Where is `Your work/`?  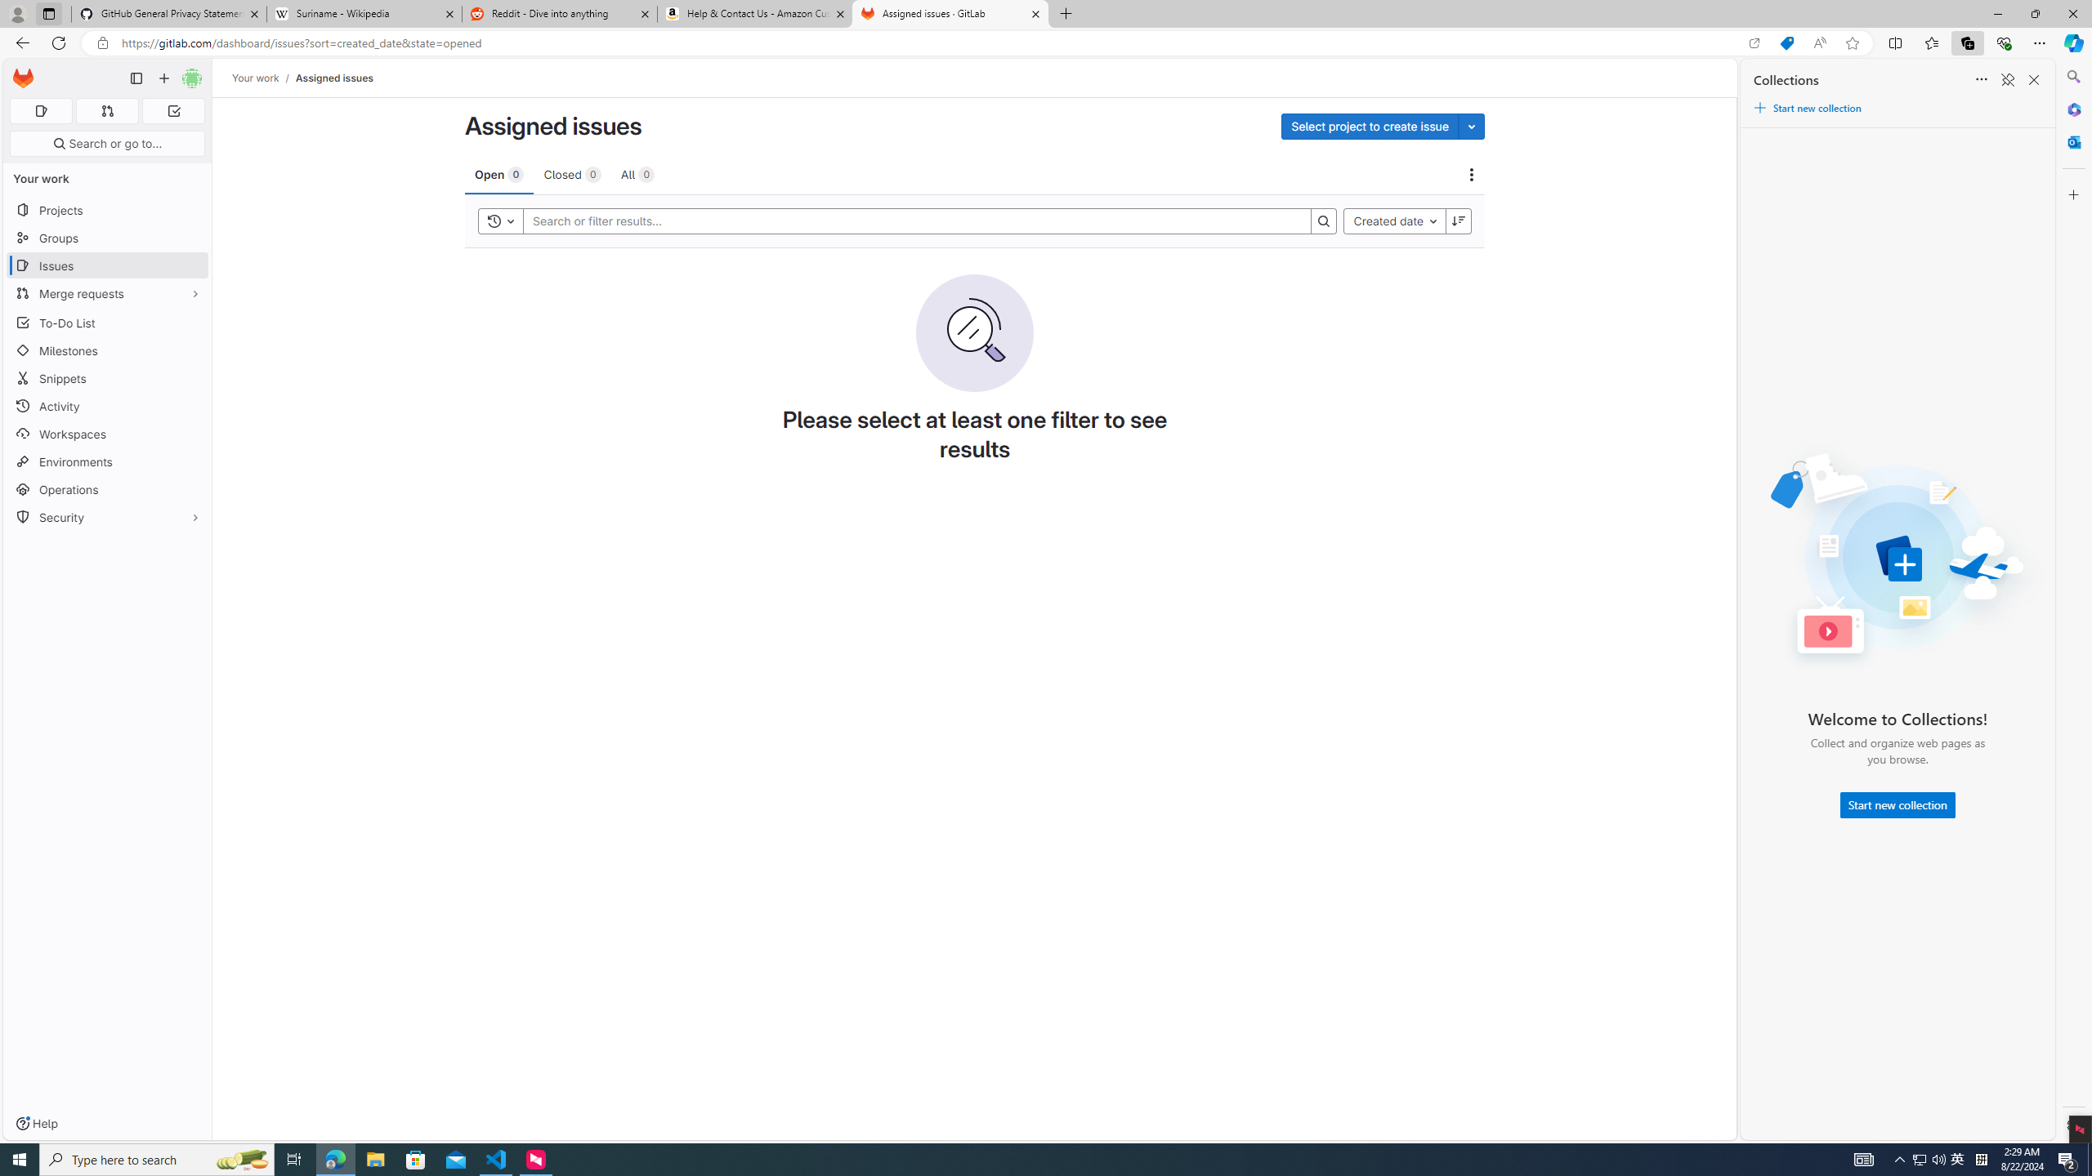 Your work/ is located at coordinates (263, 78).